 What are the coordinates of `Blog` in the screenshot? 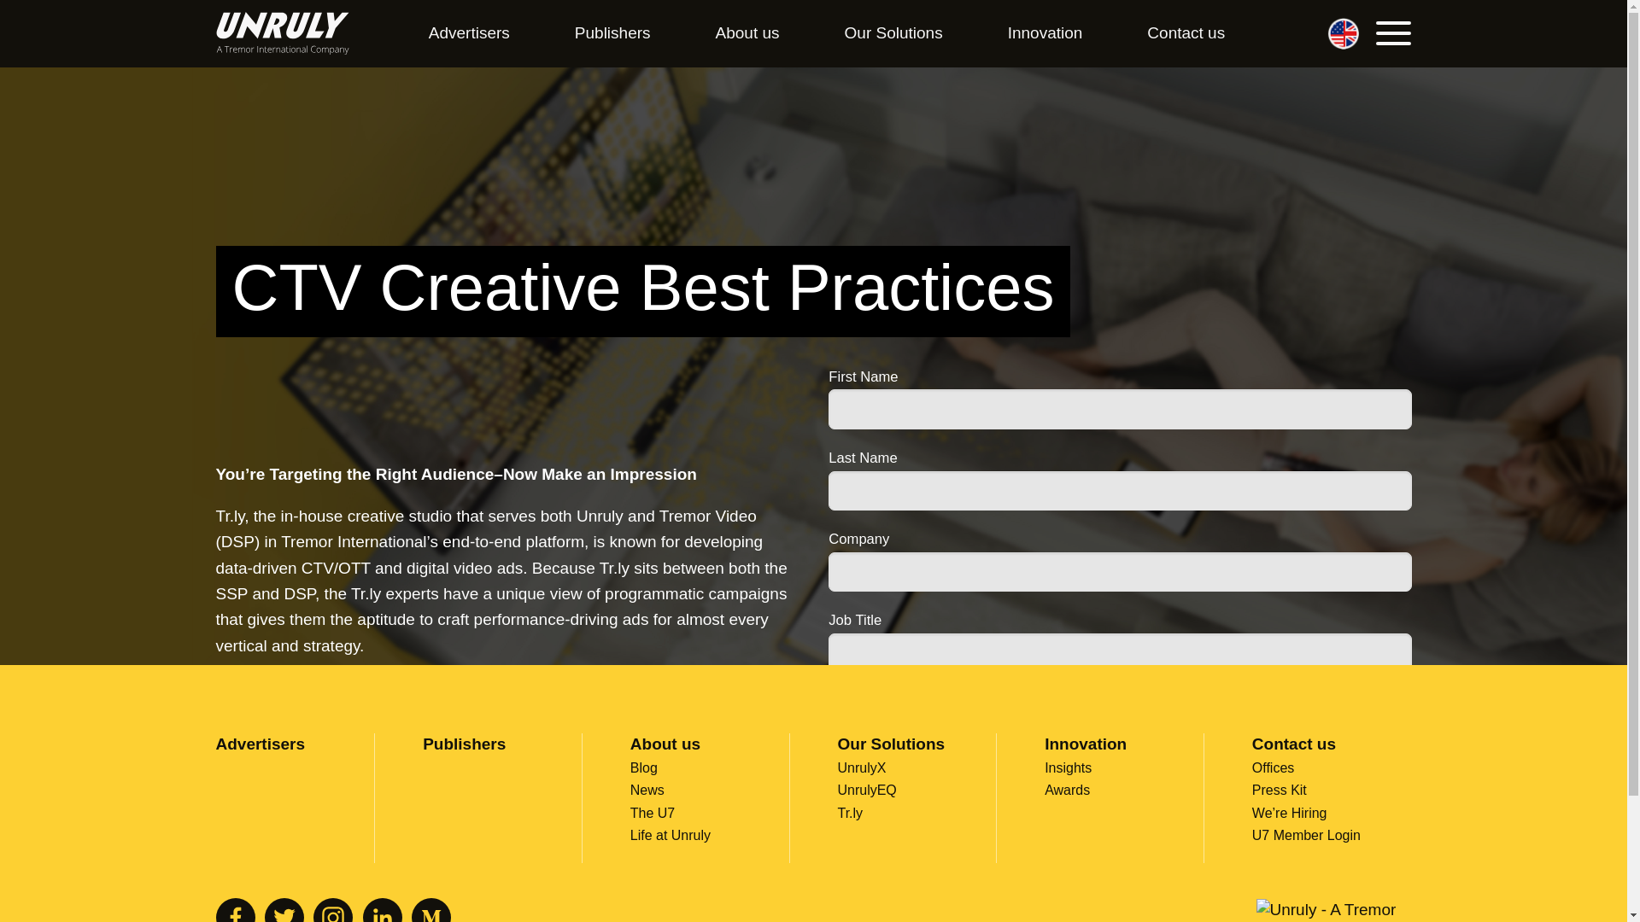 It's located at (643, 768).